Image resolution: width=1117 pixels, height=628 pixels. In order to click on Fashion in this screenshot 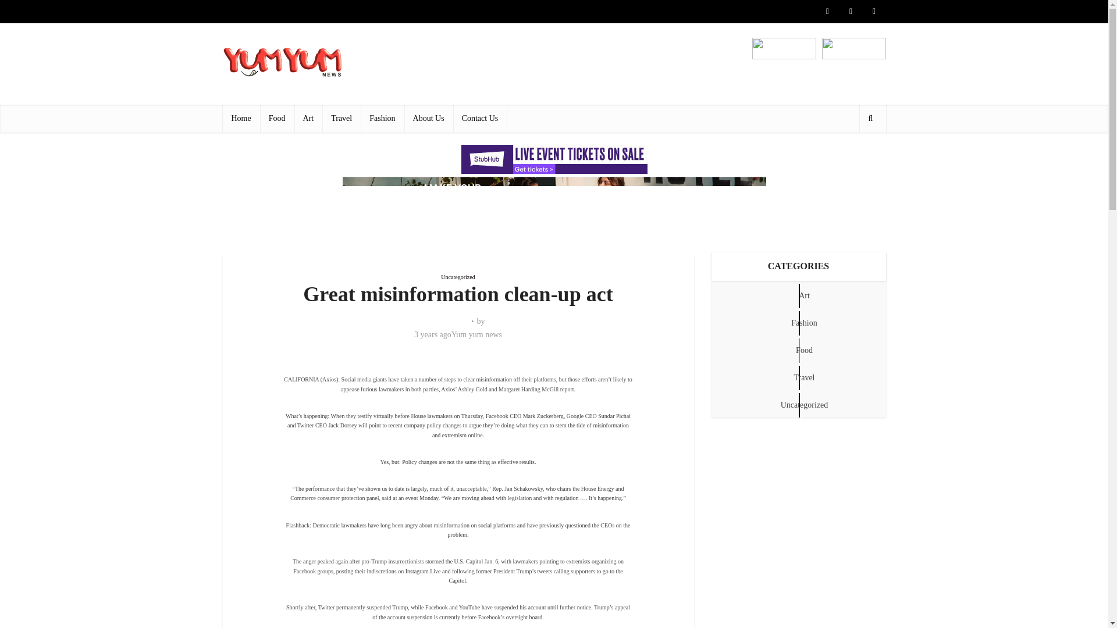, I will do `click(382, 119)`.